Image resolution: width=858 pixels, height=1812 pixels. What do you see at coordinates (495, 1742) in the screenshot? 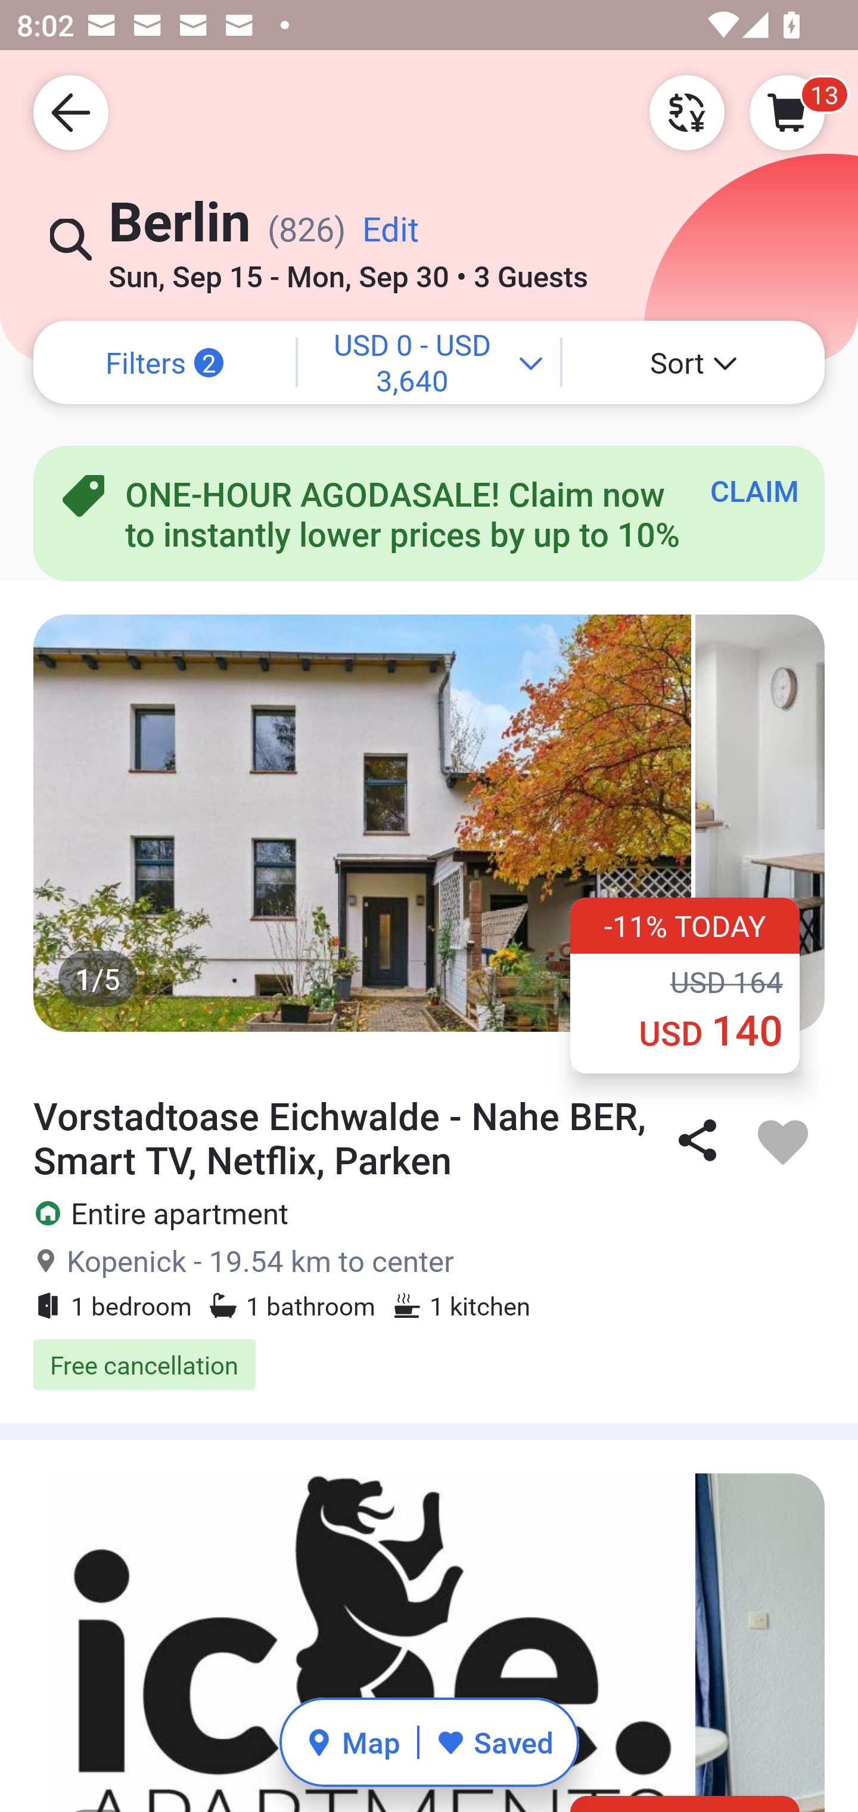
I see `Saved` at bounding box center [495, 1742].